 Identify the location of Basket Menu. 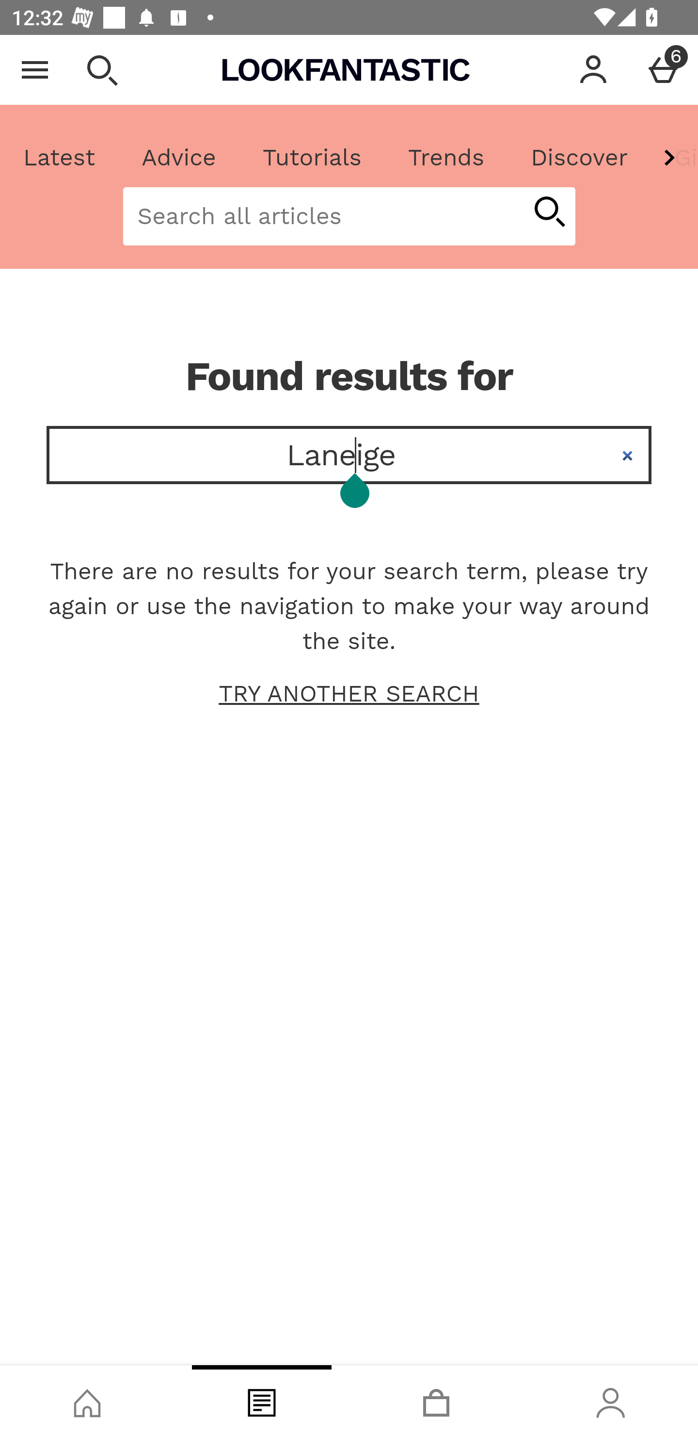
(663, 70).